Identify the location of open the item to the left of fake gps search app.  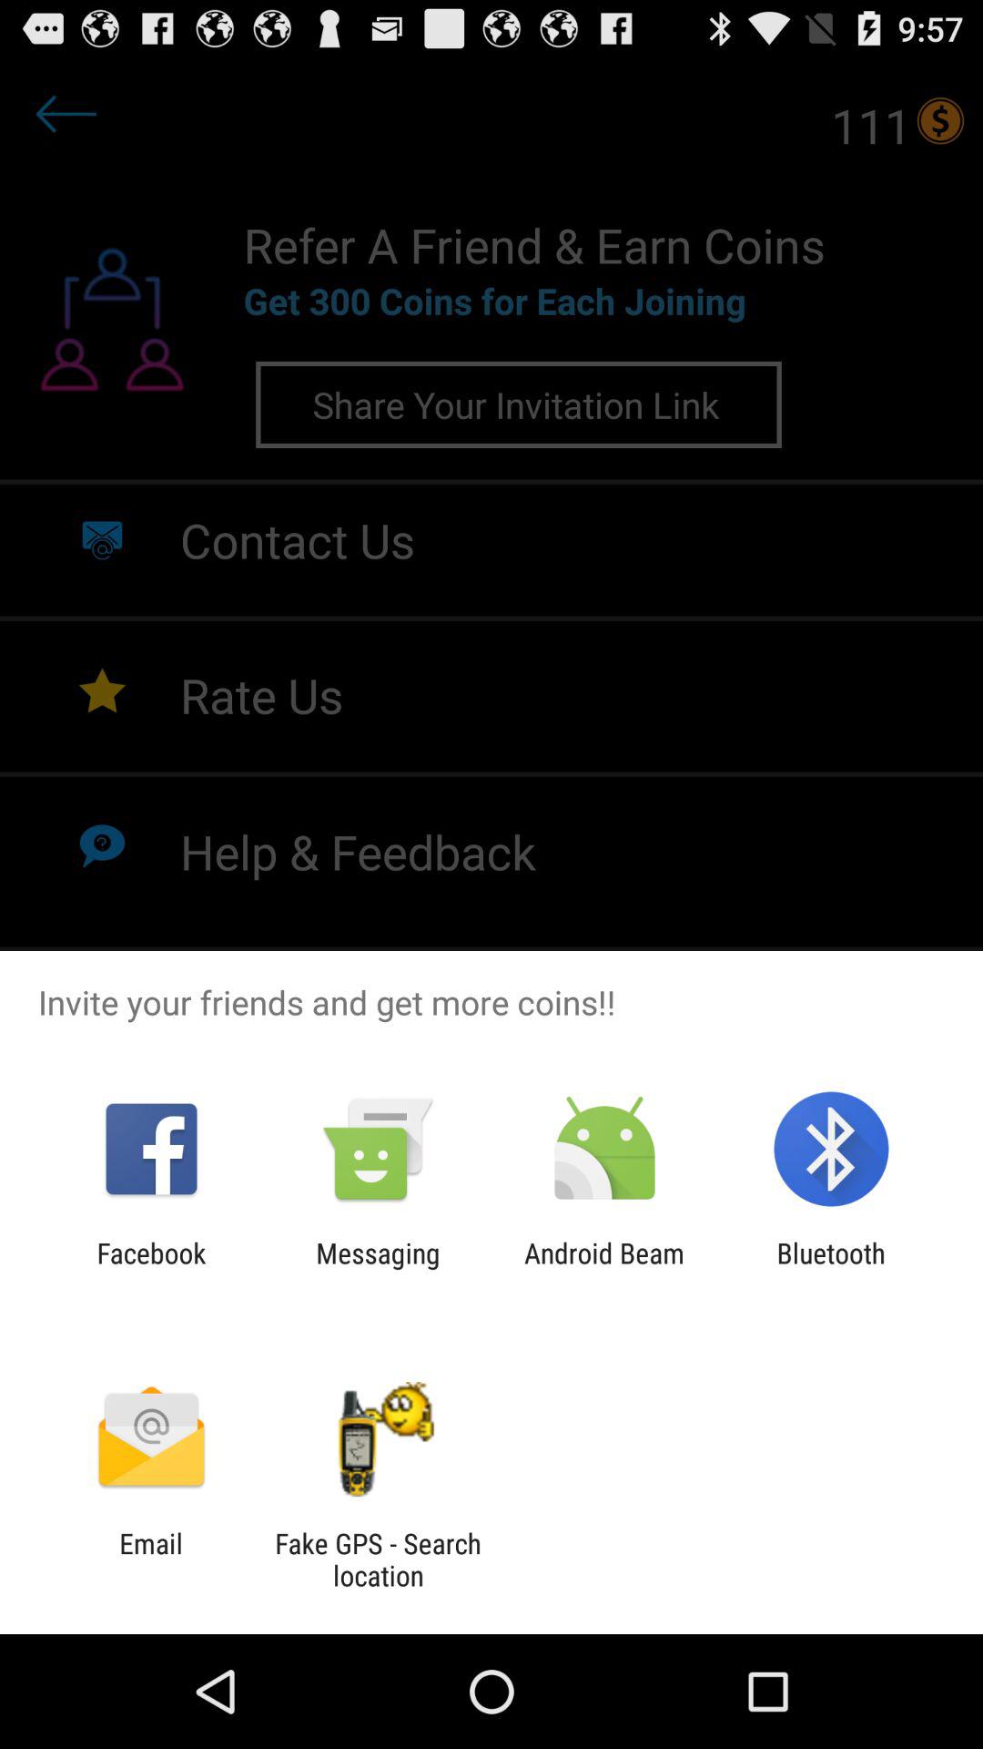
(151, 1560).